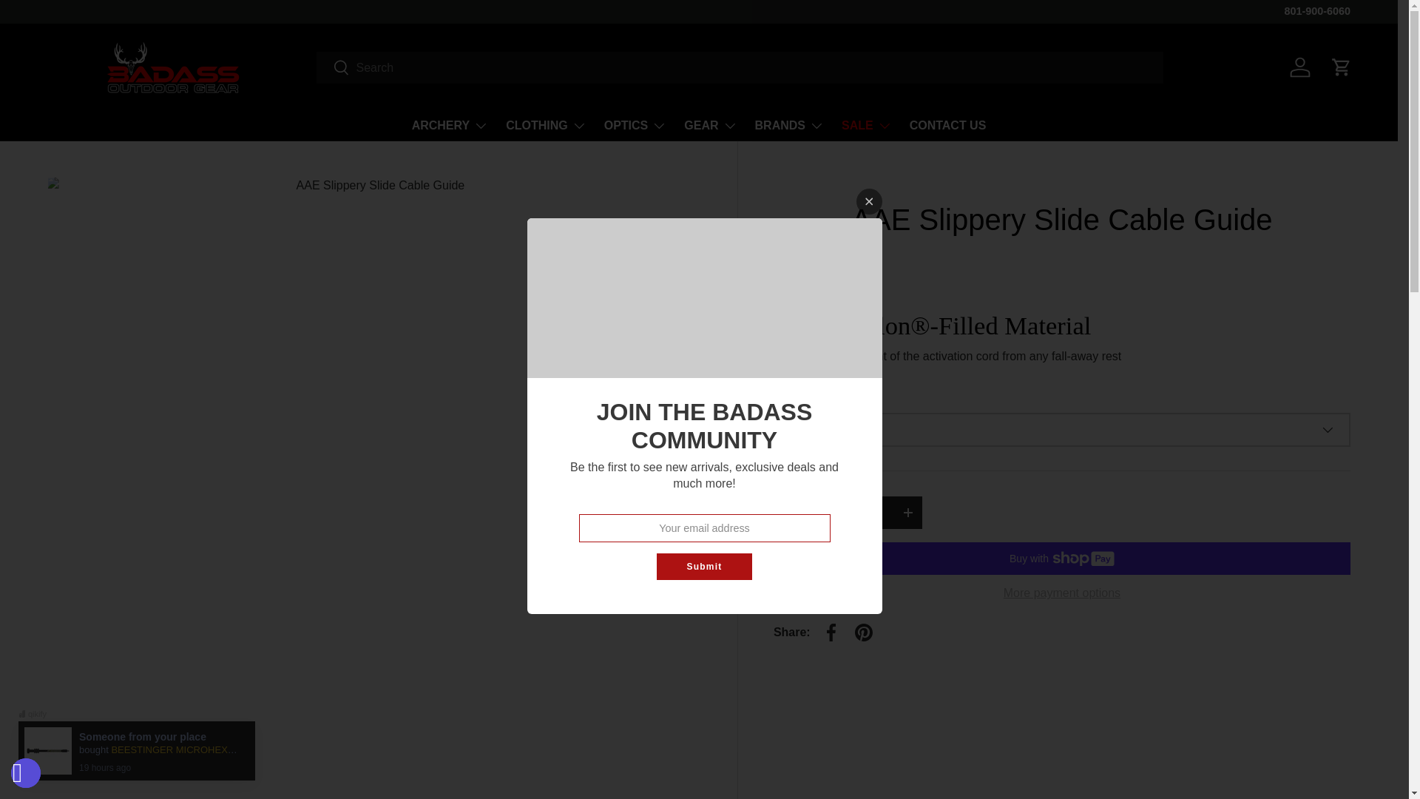  Describe the element at coordinates (1341, 67) in the screenshot. I see `Cart` at that location.